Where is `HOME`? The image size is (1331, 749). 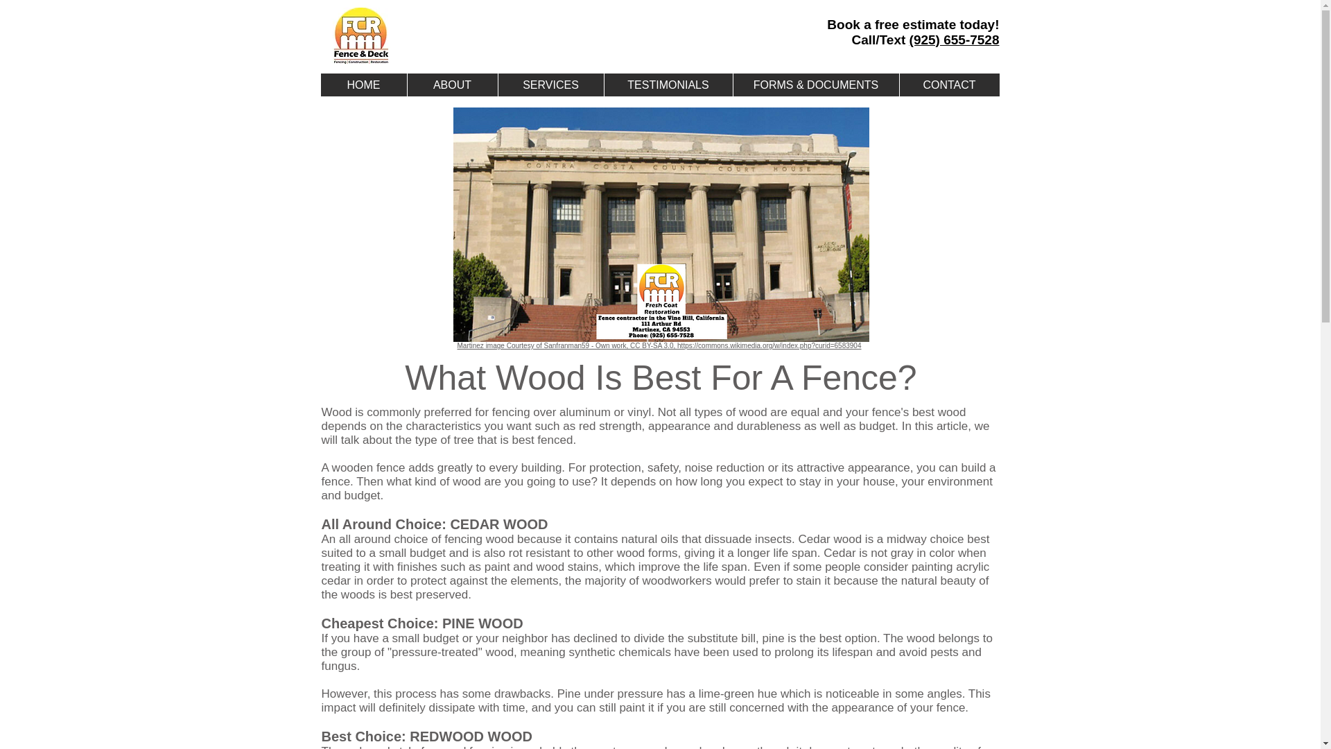 HOME is located at coordinates (363, 85).